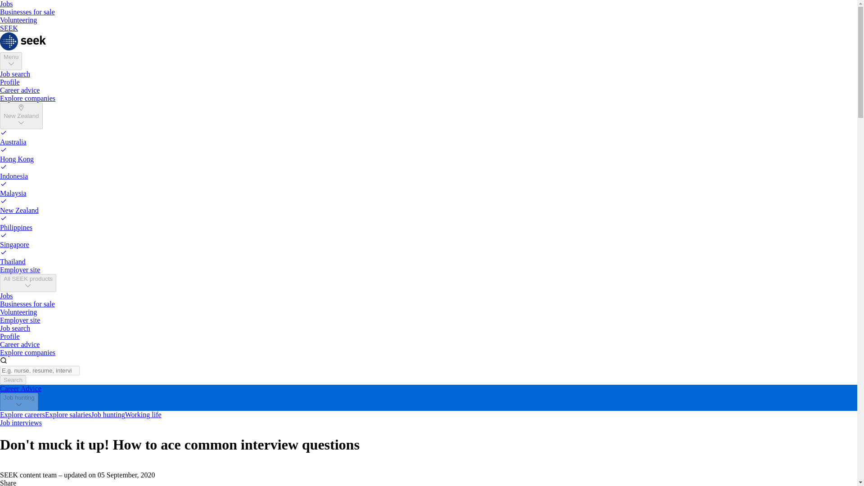  I want to click on Career advice, so click(20, 90).